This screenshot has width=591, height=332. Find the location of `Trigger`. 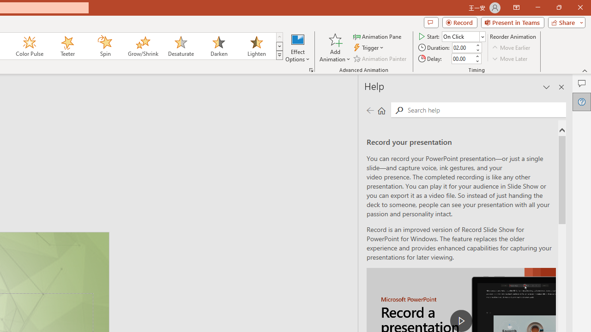

Trigger is located at coordinates (369, 48).